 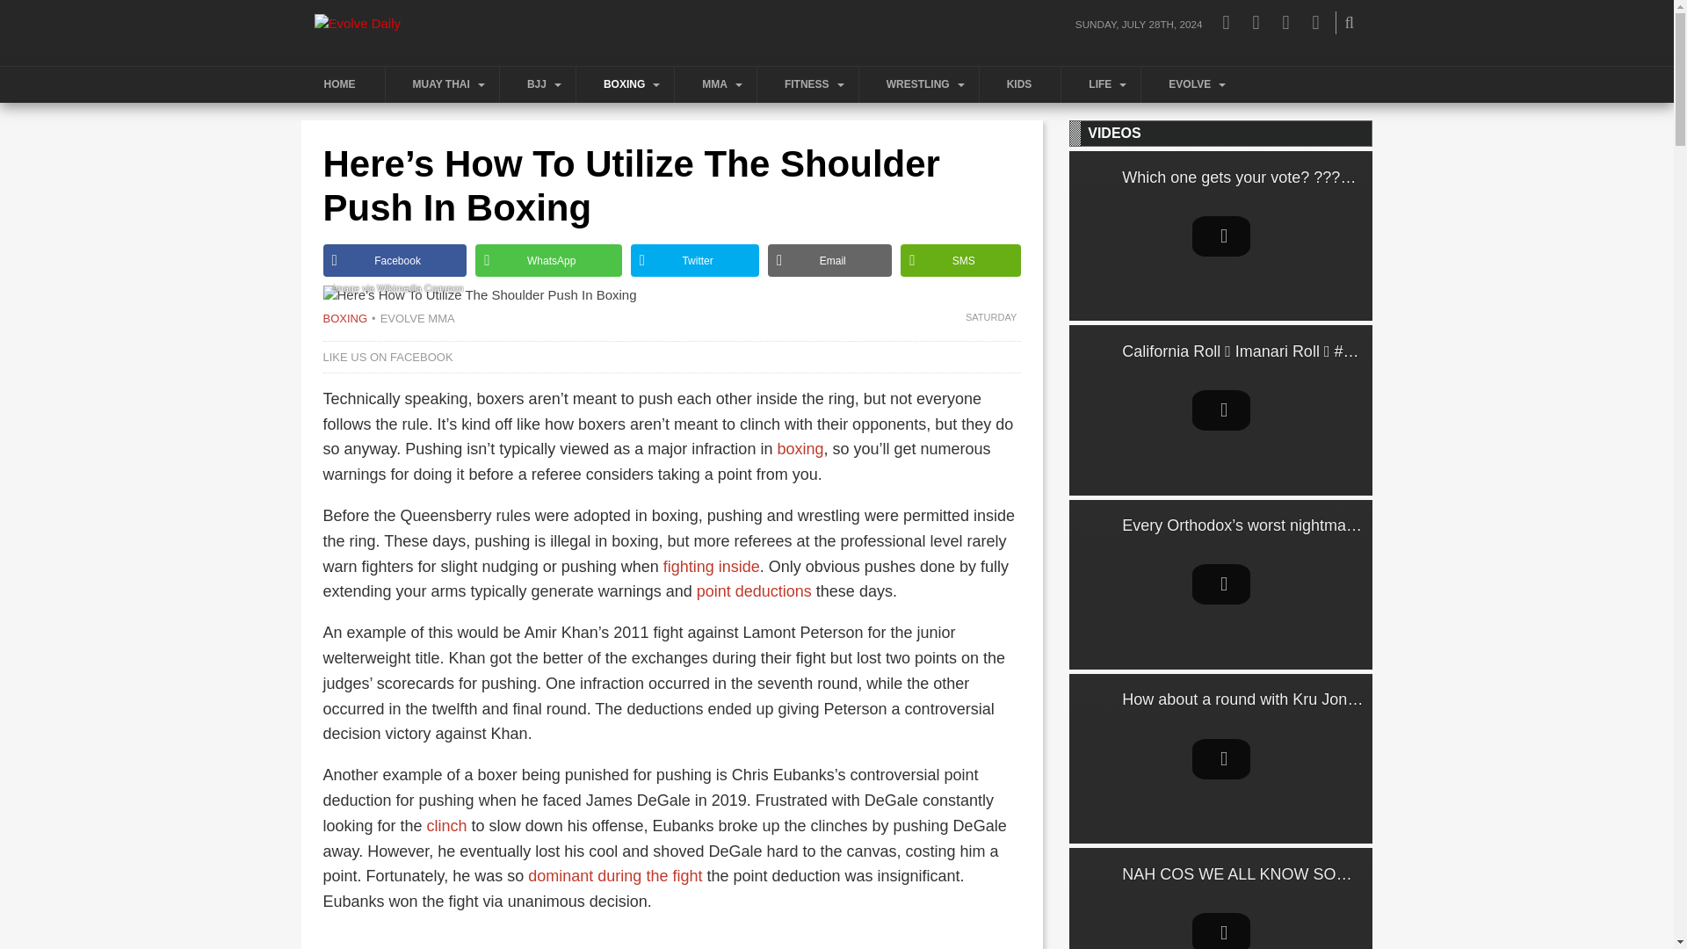 I want to click on HOME, so click(x=342, y=84).